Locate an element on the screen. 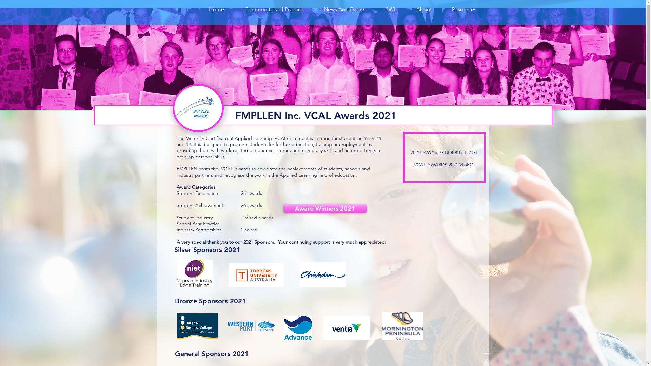 The height and width of the screenshot is (366, 651). Home is located at coordinates (216, 9).